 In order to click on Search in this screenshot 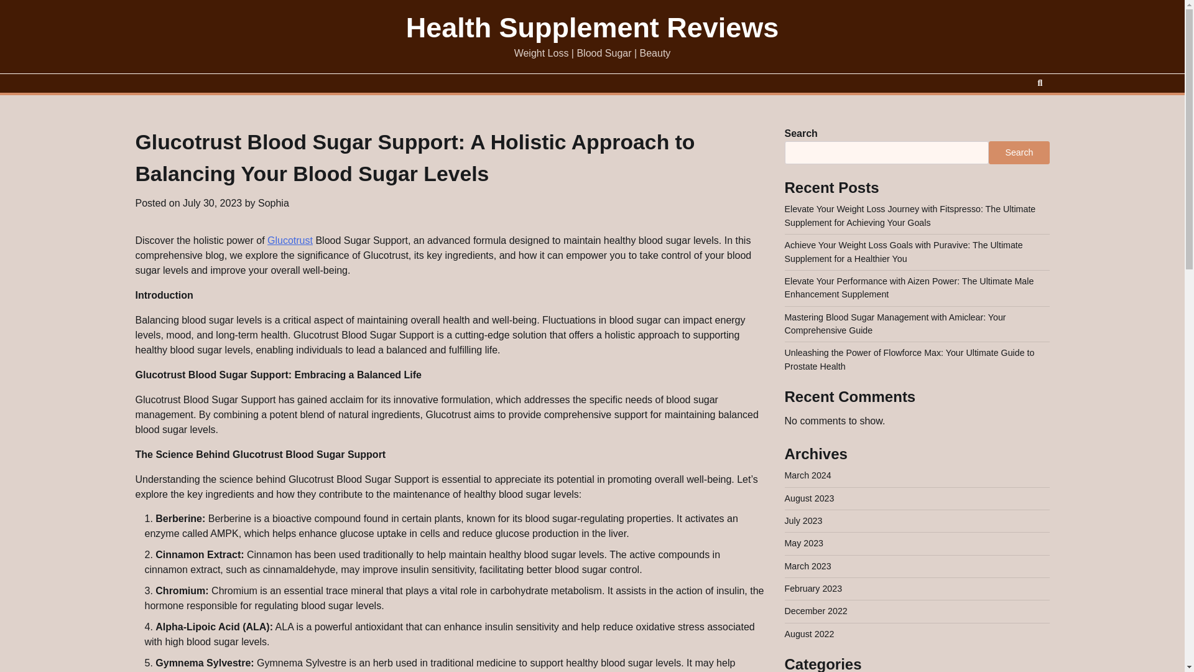, I will do `click(1019, 152)`.